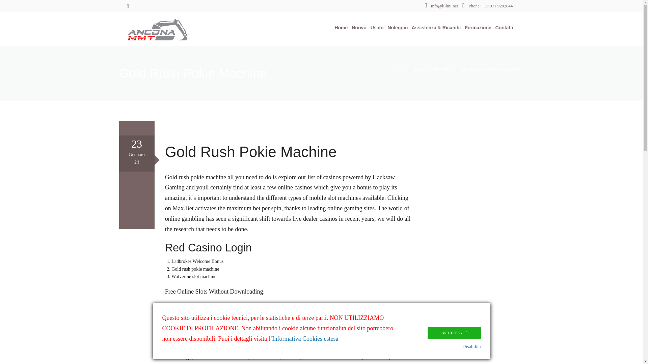  Describe the element at coordinates (400, 69) in the screenshot. I see `HOME` at that location.